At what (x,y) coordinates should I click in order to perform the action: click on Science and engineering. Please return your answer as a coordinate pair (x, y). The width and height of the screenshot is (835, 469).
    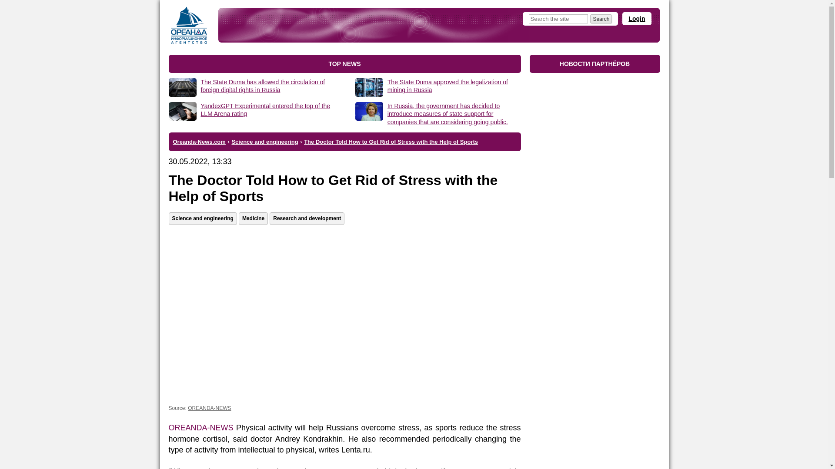
    Looking at the image, I should click on (203, 219).